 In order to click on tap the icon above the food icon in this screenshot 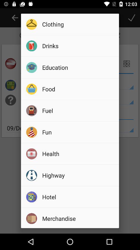, I will do `click(79, 67)`.